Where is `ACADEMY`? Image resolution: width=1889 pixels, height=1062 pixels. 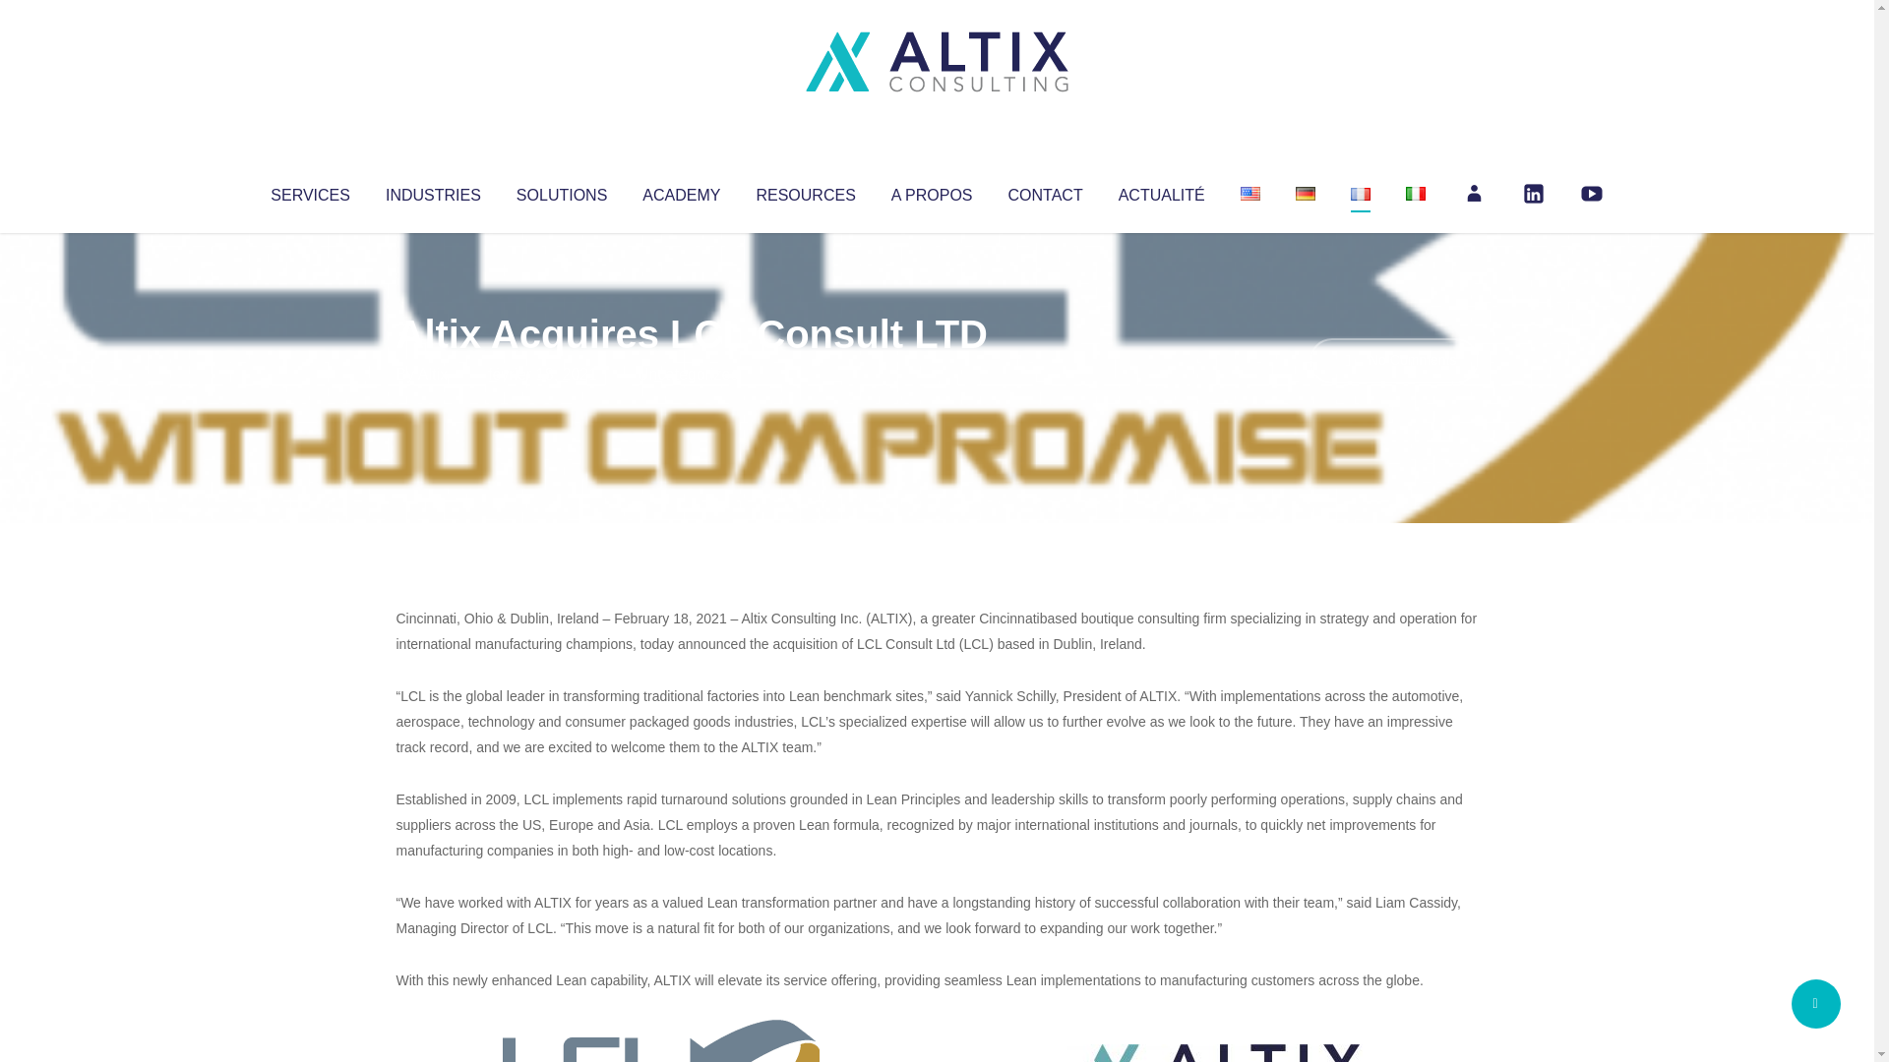 ACADEMY is located at coordinates (681, 191).